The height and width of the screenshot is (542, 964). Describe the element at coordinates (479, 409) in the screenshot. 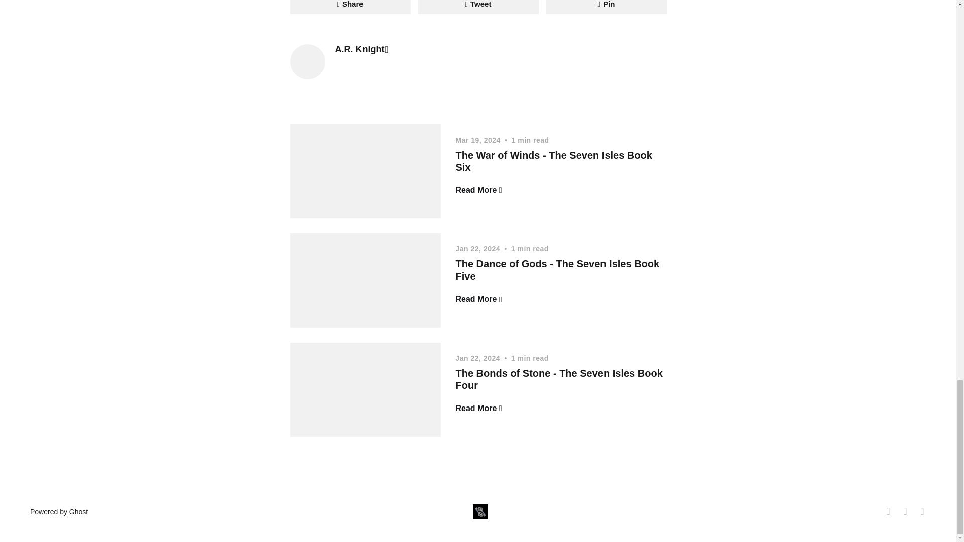

I see `Read More` at that location.